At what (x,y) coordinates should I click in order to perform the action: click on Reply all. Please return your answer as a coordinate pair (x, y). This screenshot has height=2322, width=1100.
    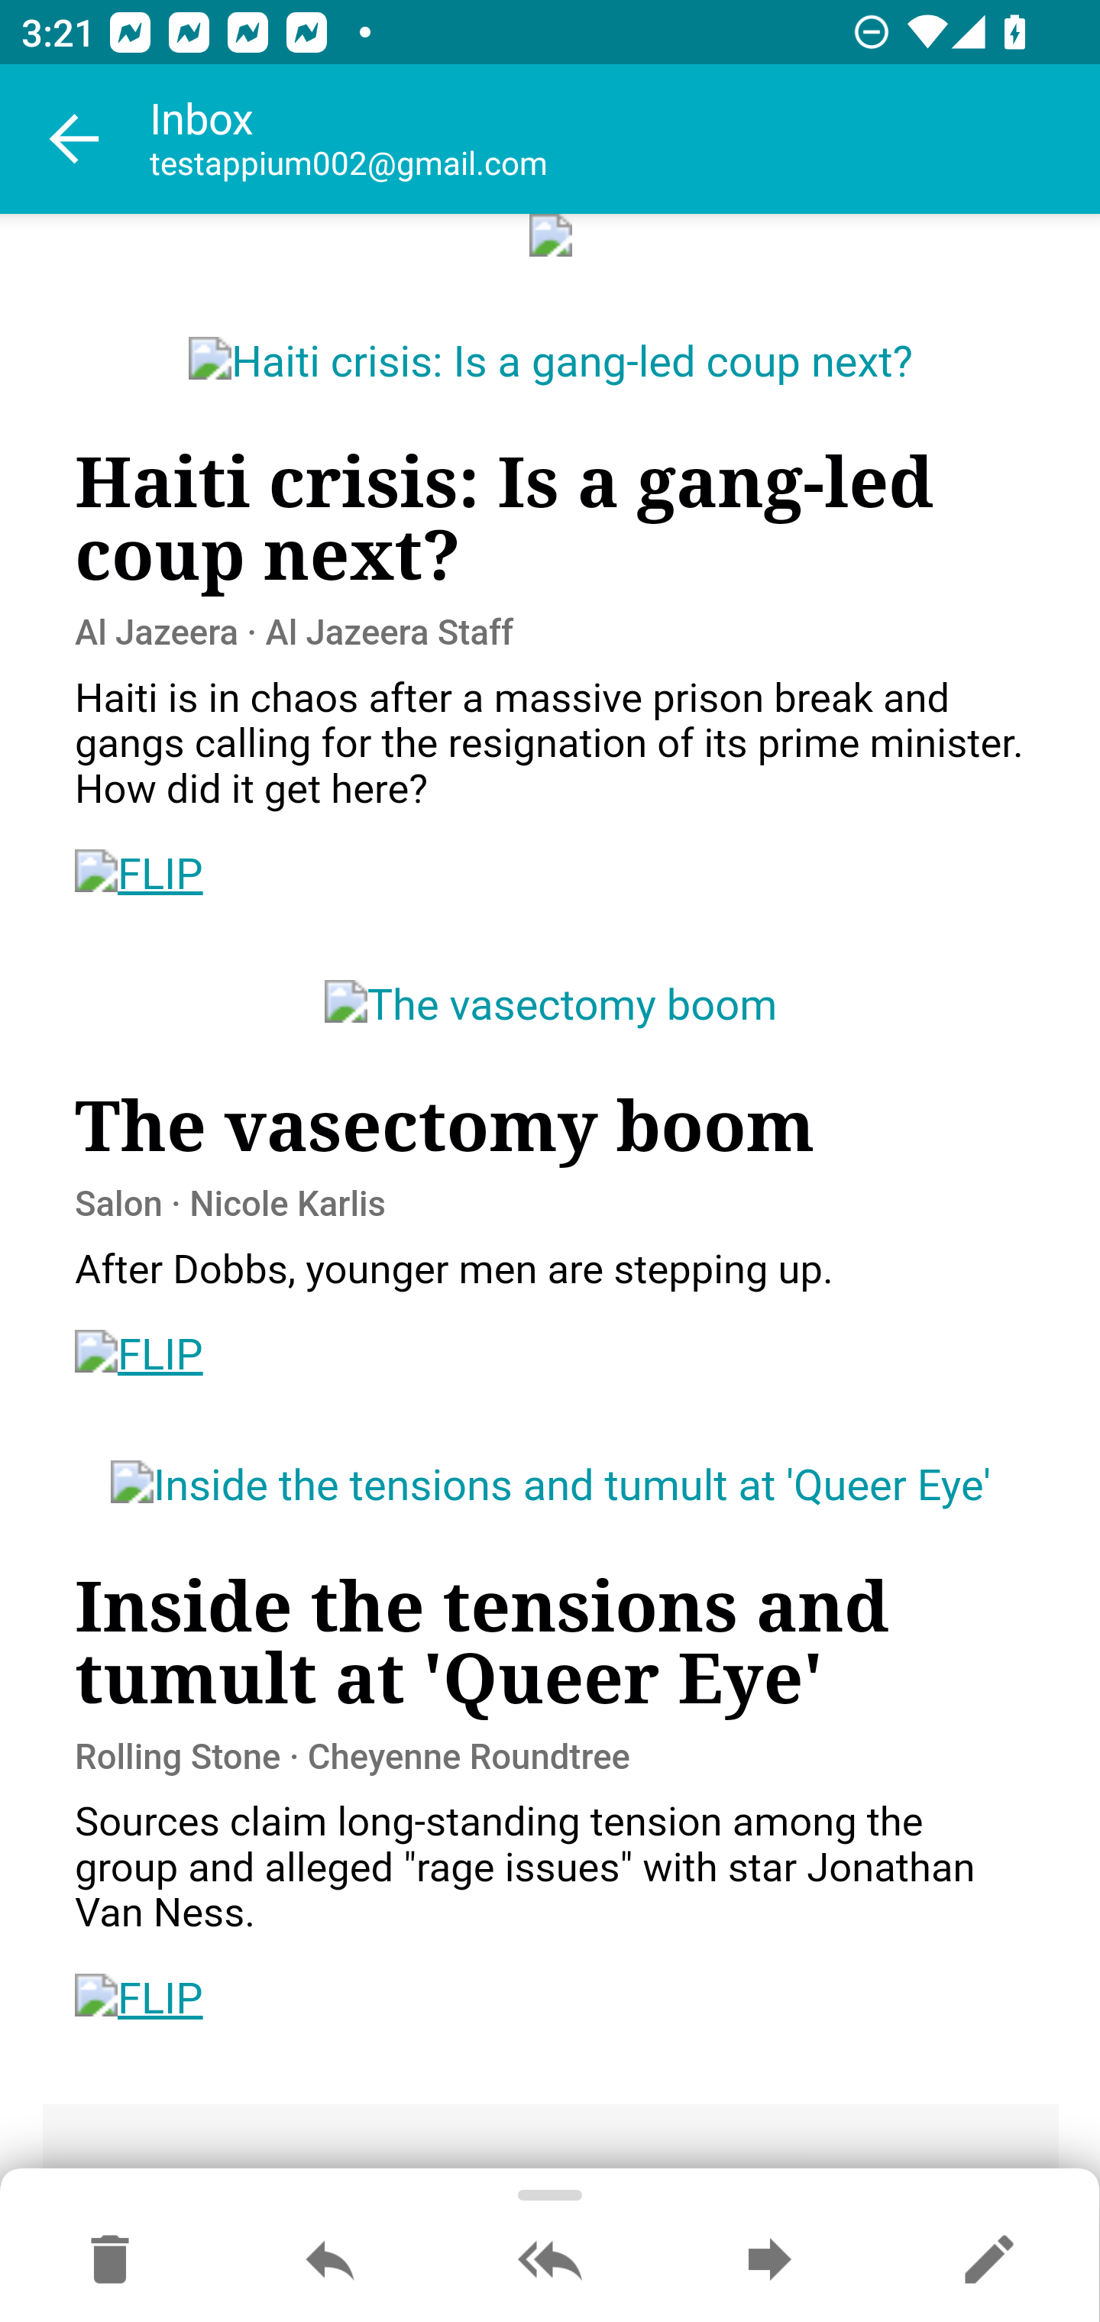
    Looking at the image, I should click on (550, 2261).